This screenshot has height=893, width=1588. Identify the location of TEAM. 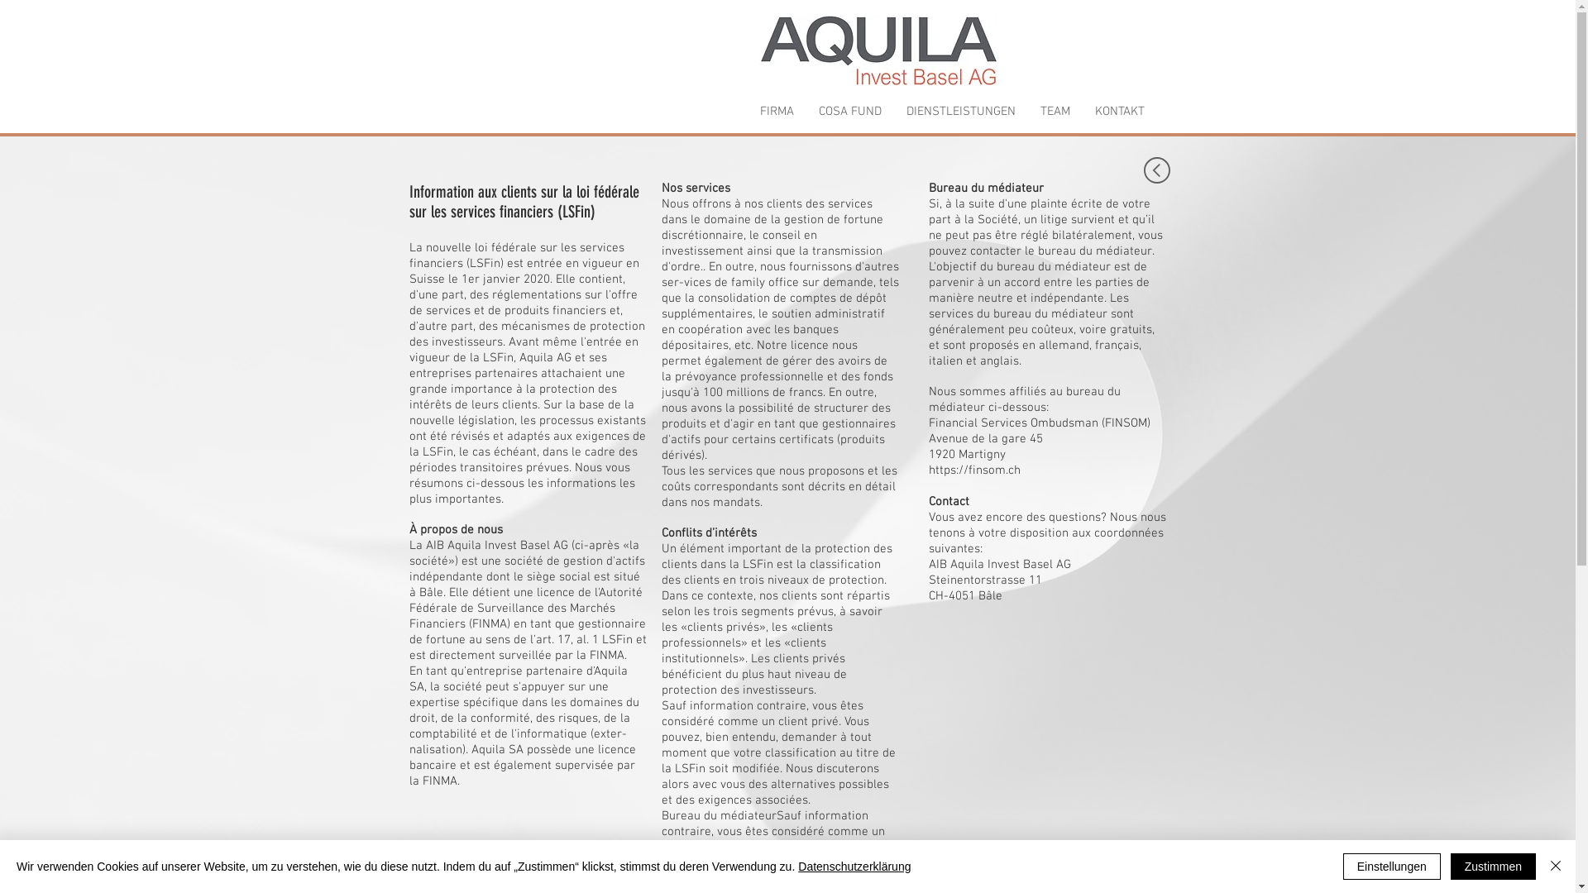
(1055, 112).